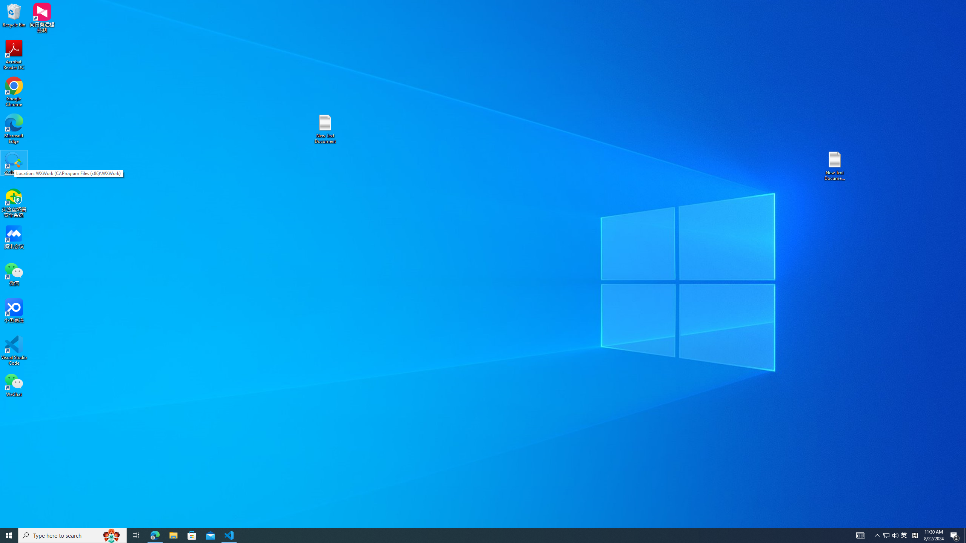 Image resolution: width=966 pixels, height=543 pixels. What do you see at coordinates (895, 535) in the screenshot?
I see `Q2790: 100%` at bounding box center [895, 535].